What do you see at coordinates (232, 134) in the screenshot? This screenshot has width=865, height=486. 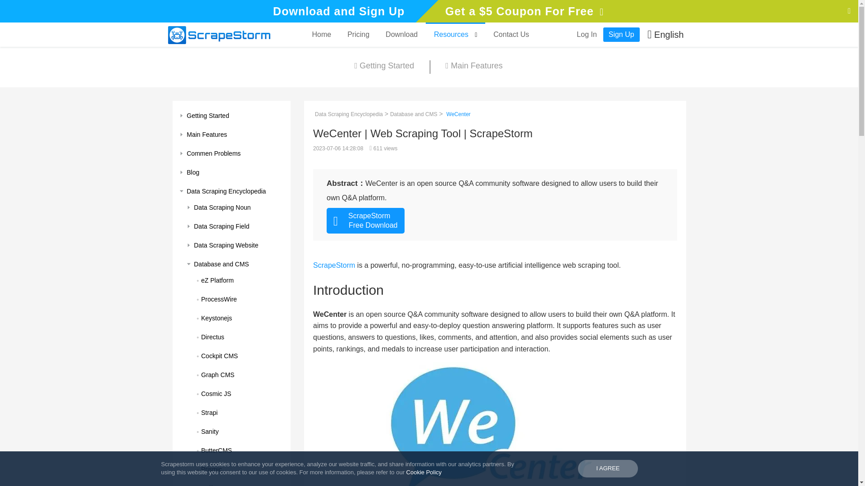 I see `Main Features` at bounding box center [232, 134].